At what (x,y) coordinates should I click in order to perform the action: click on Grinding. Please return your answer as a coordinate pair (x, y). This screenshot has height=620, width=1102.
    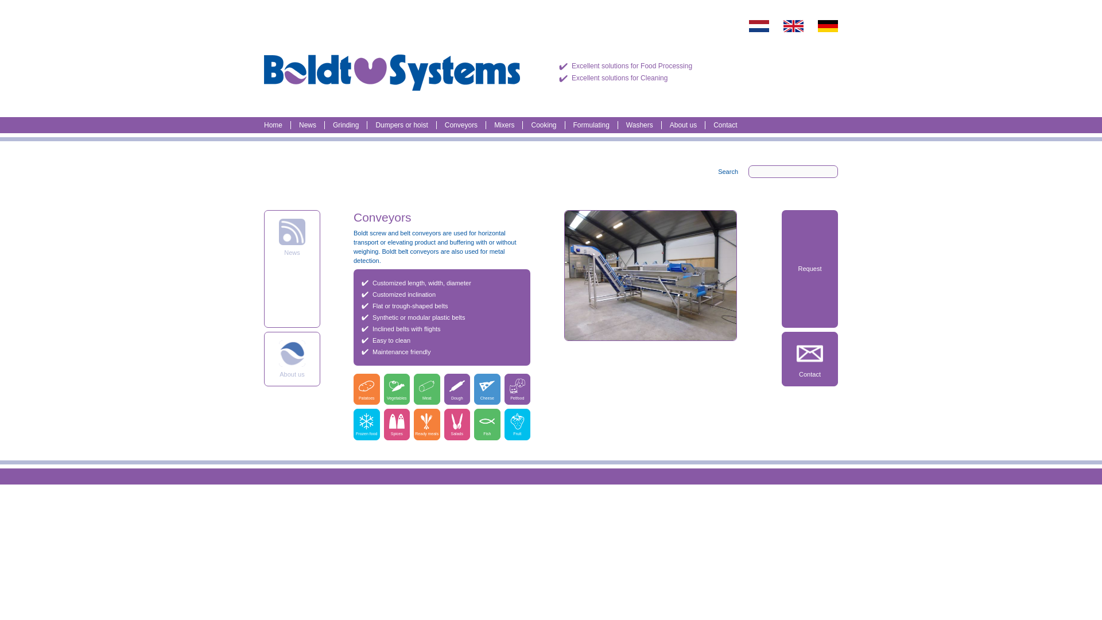
    Looking at the image, I should click on (346, 125).